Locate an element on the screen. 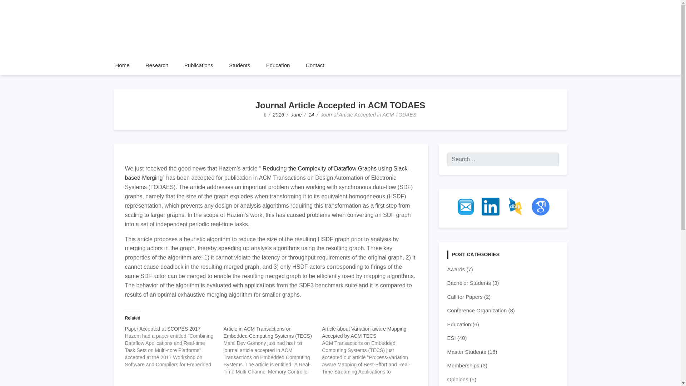  Paper Accepted at SCOPES 2017 is located at coordinates (163, 328).